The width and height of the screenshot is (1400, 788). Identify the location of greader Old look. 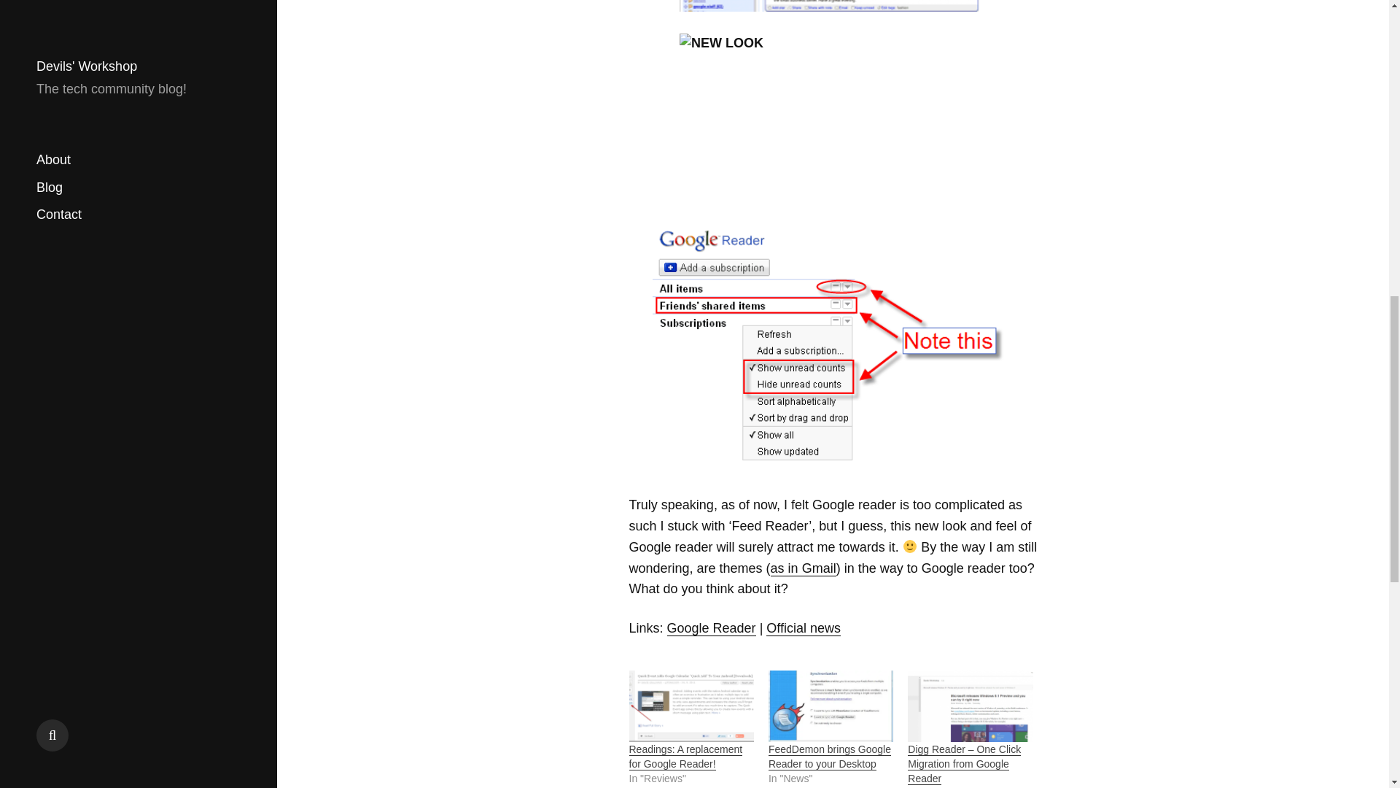
(828, 6).